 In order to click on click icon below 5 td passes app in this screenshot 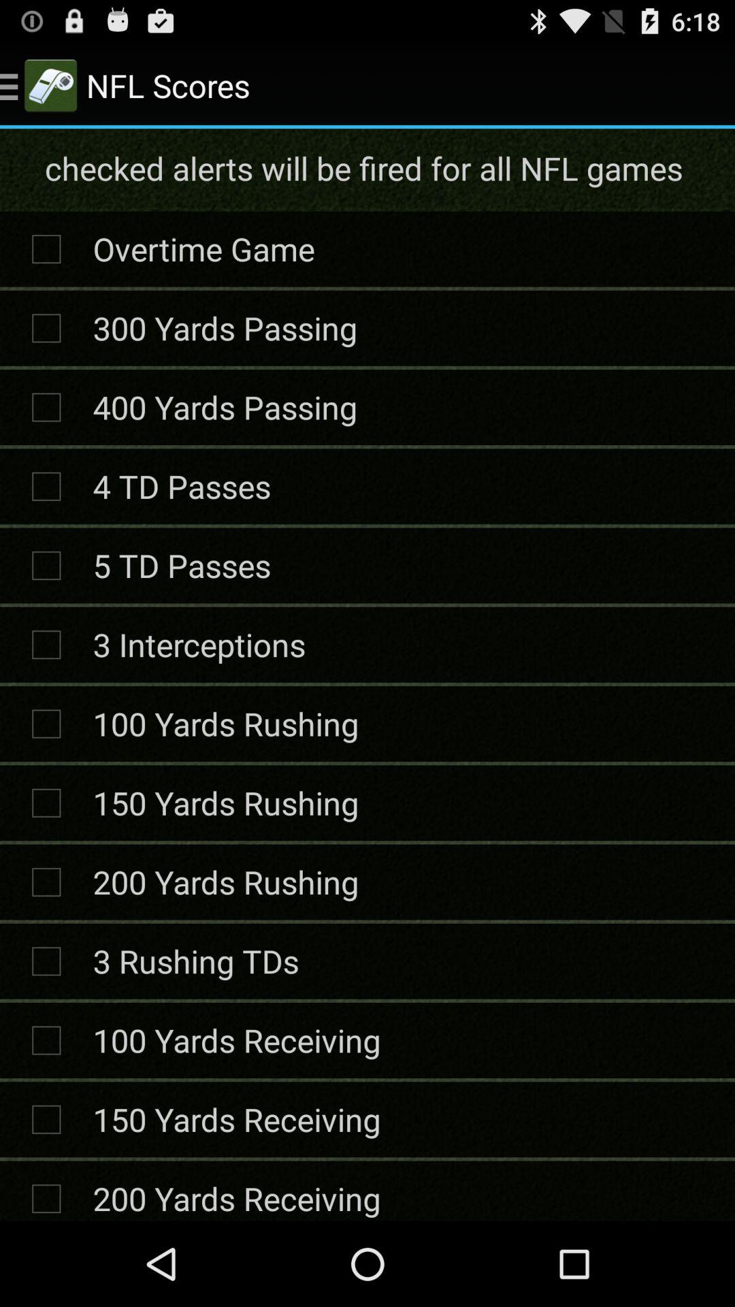, I will do `click(199, 644)`.